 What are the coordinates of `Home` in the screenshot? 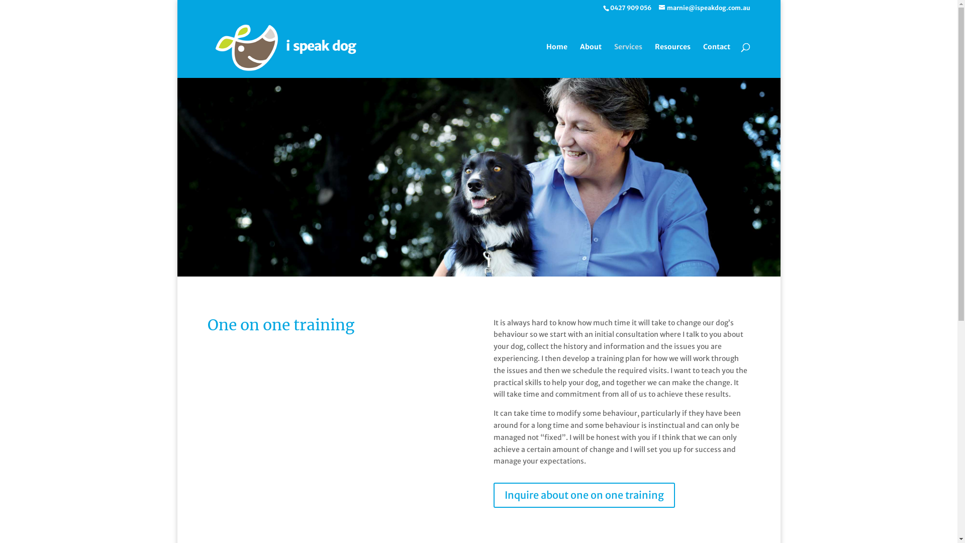 It's located at (556, 60).